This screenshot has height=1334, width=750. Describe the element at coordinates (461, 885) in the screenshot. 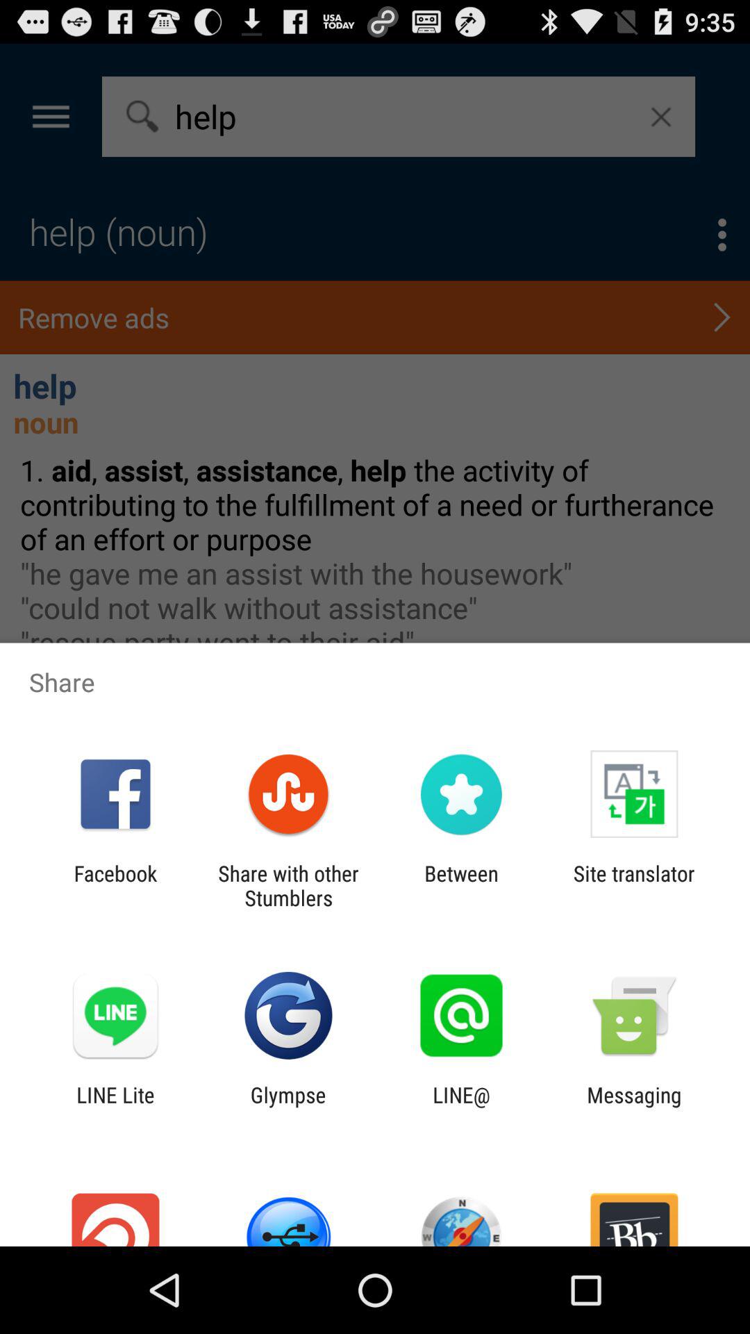

I see `turn on the item next to share with other` at that location.